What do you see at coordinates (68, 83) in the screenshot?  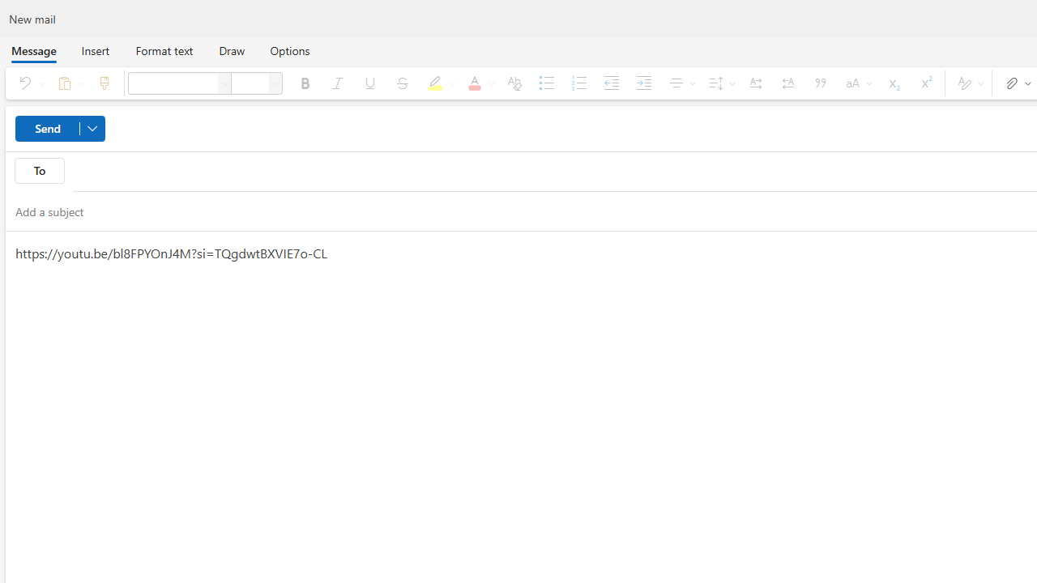 I see `Paste` at bounding box center [68, 83].